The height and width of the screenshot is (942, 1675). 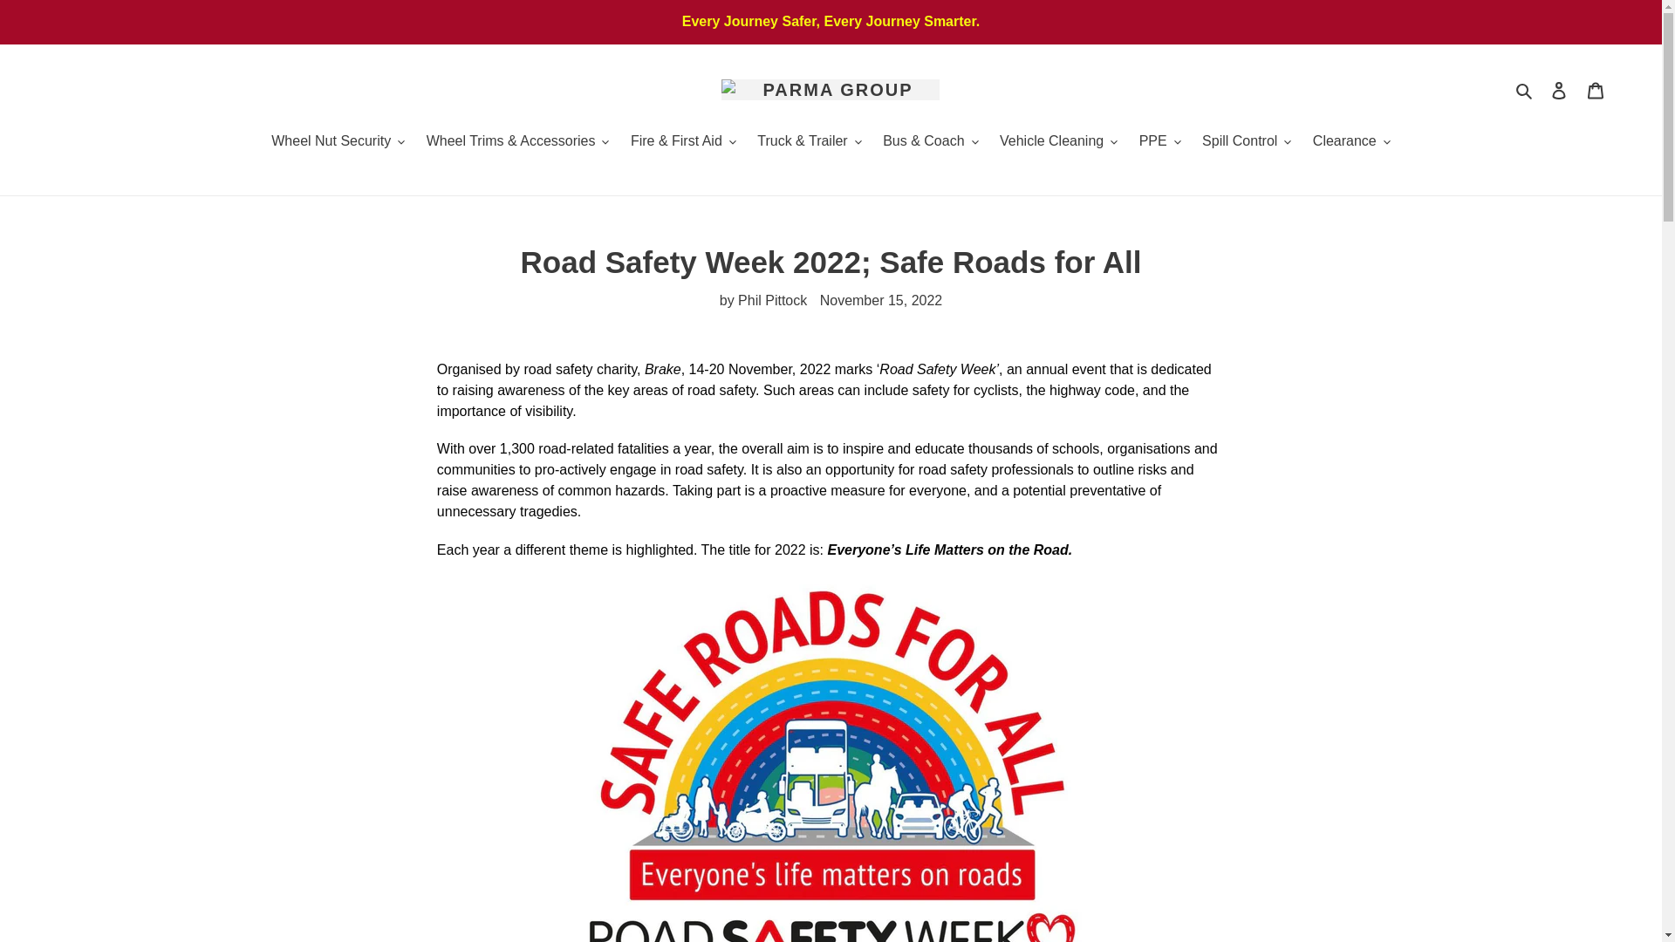 I want to click on Search, so click(x=1525, y=89).